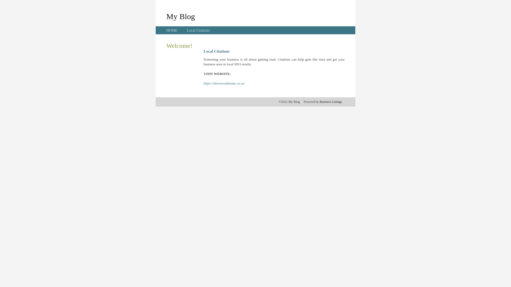 The height and width of the screenshot is (287, 511). I want to click on https://olivewoodestate.co.za/, so click(224, 83).